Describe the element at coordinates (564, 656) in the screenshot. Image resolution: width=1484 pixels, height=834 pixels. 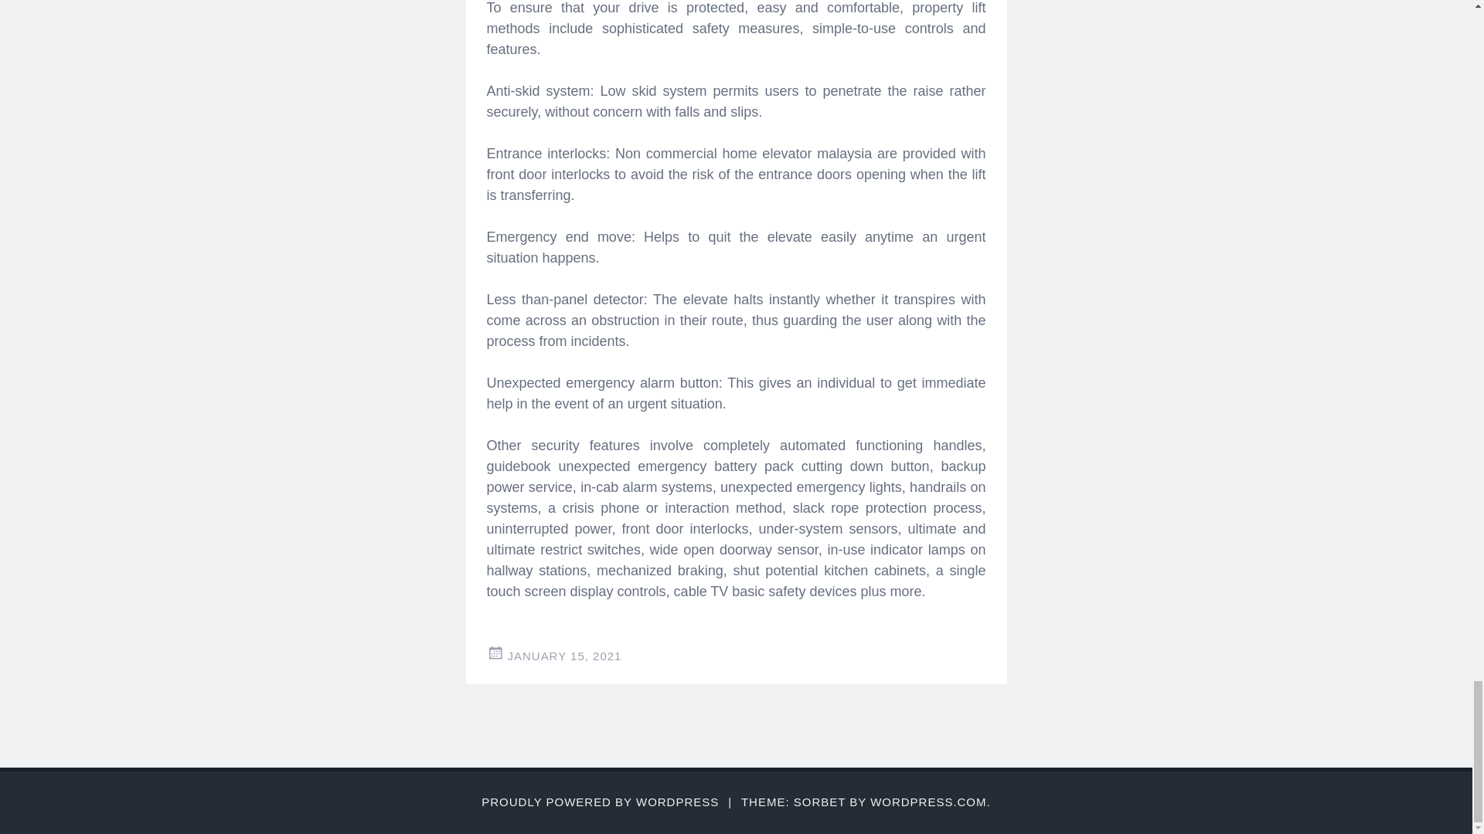
I see `JANUARY 15, 2021` at that location.